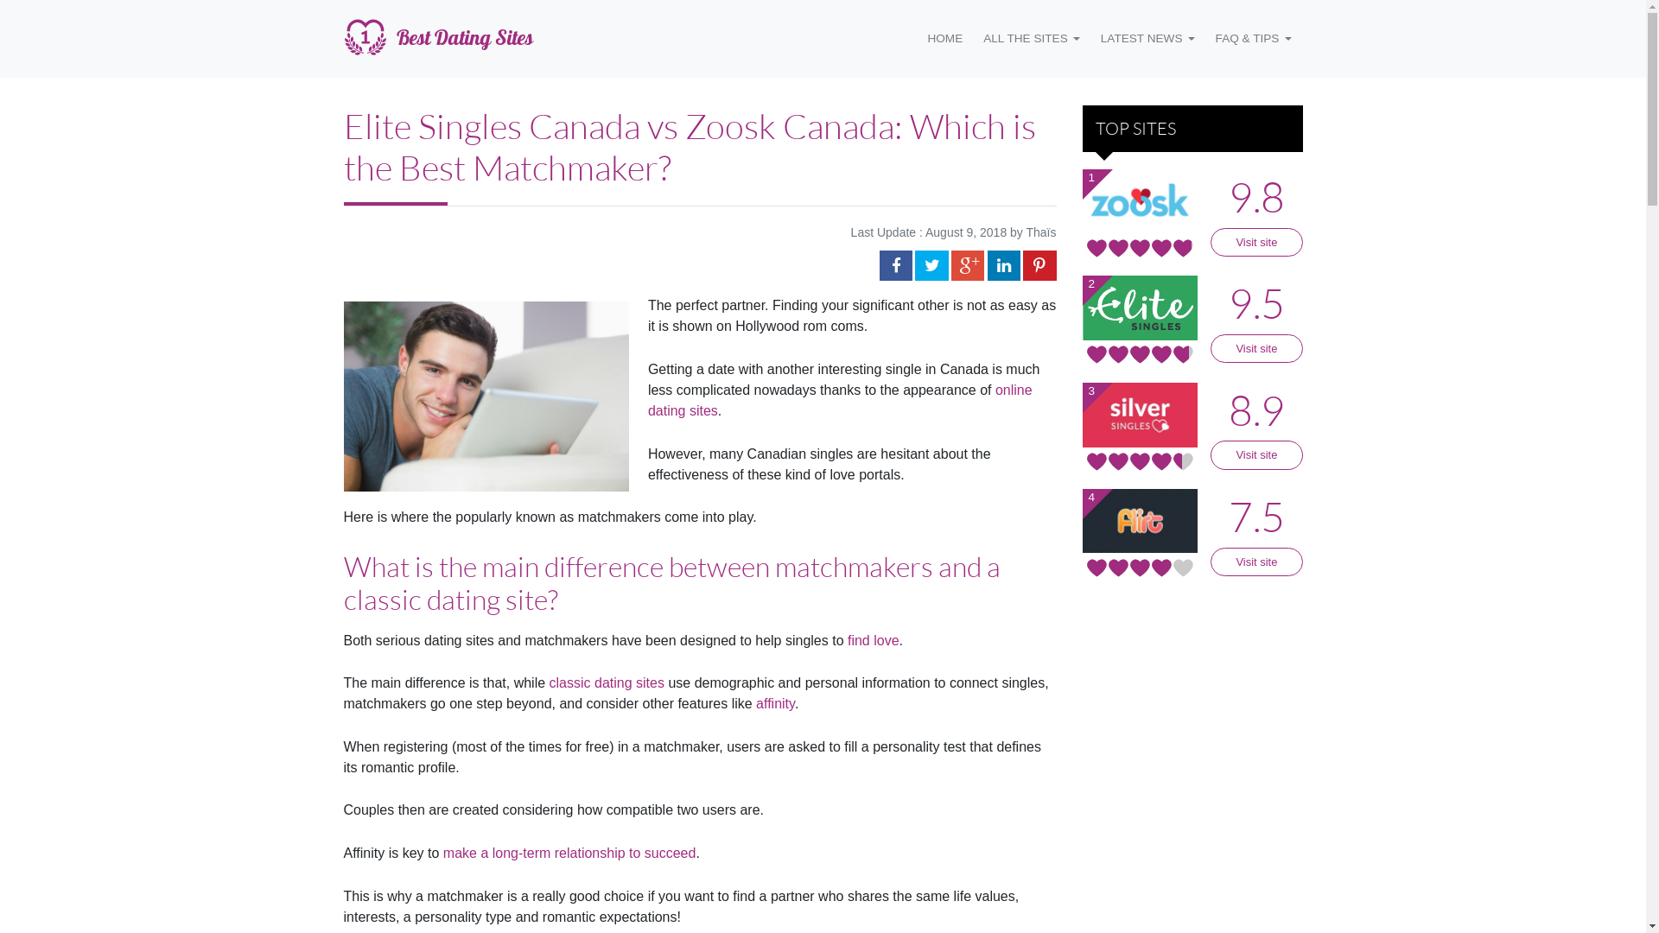 The image size is (1659, 933). I want to click on Best Dating Sites, so click(438, 39).